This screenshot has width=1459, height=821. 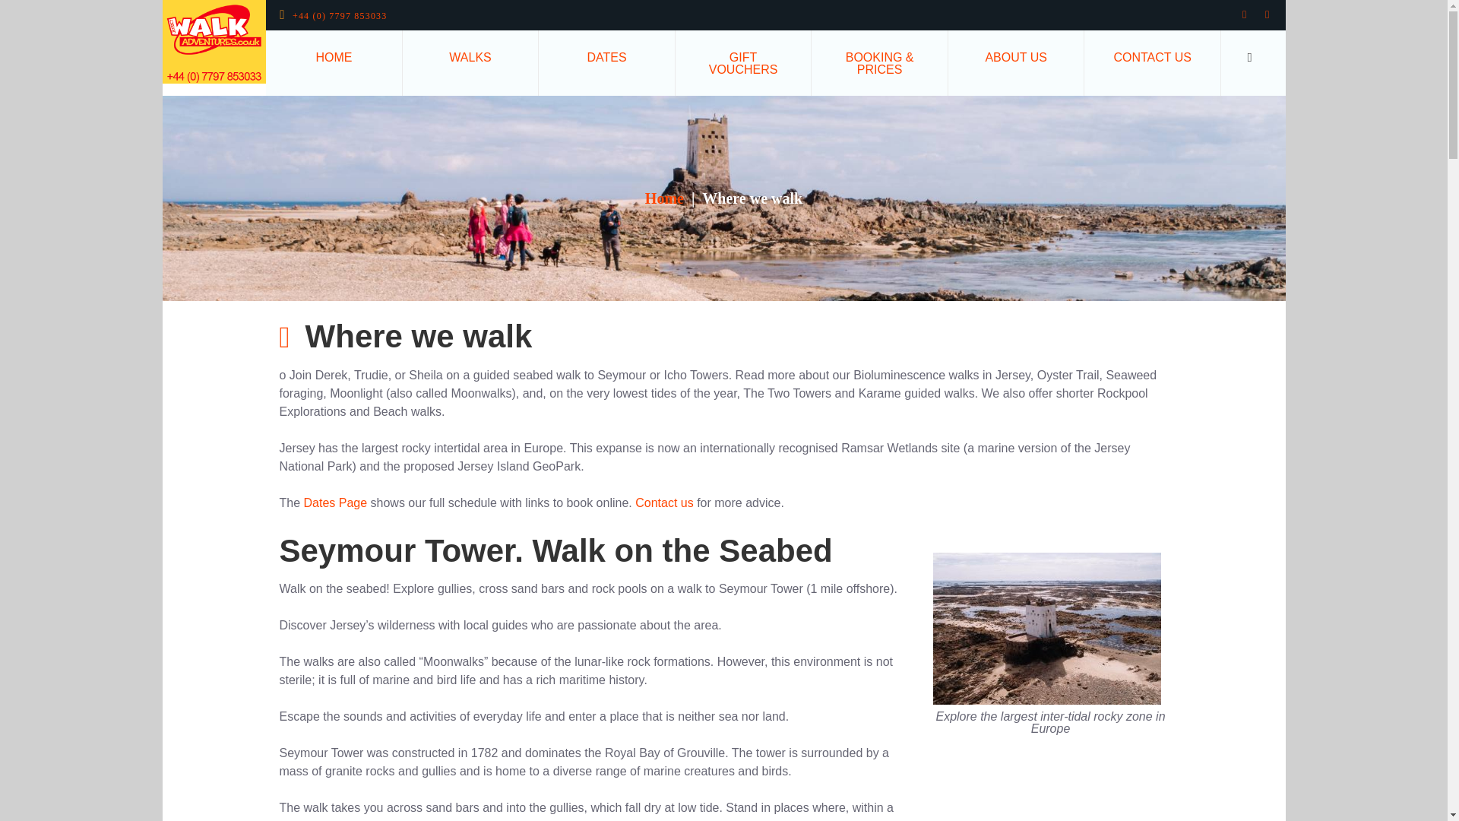 What do you see at coordinates (1152, 56) in the screenshot?
I see `CONTACT US` at bounding box center [1152, 56].